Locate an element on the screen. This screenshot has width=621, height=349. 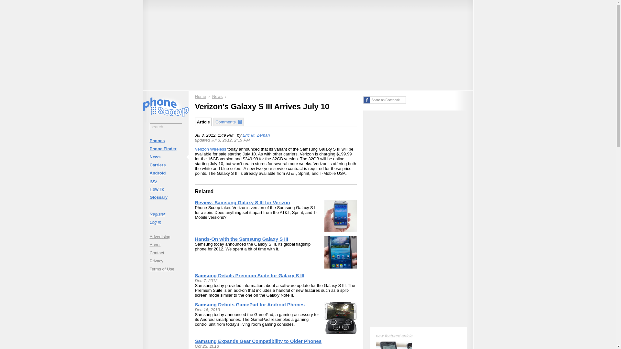
Share on Facebook is located at coordinates (384, 100).